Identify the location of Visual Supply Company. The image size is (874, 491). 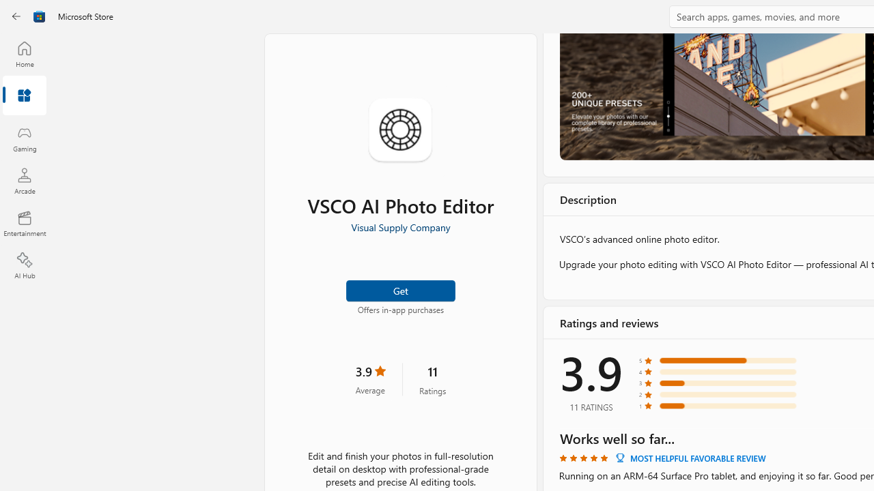
(400, 227).